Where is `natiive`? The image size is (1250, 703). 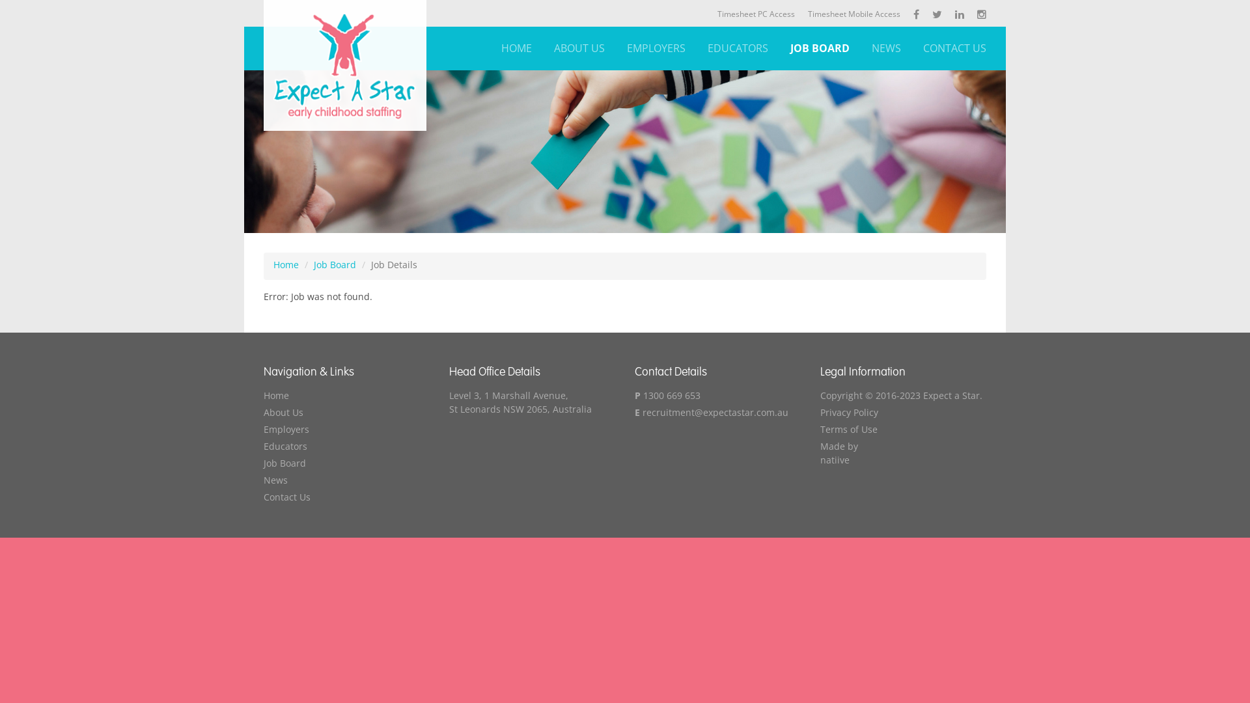 natiive is located at coordinates (904, 460).